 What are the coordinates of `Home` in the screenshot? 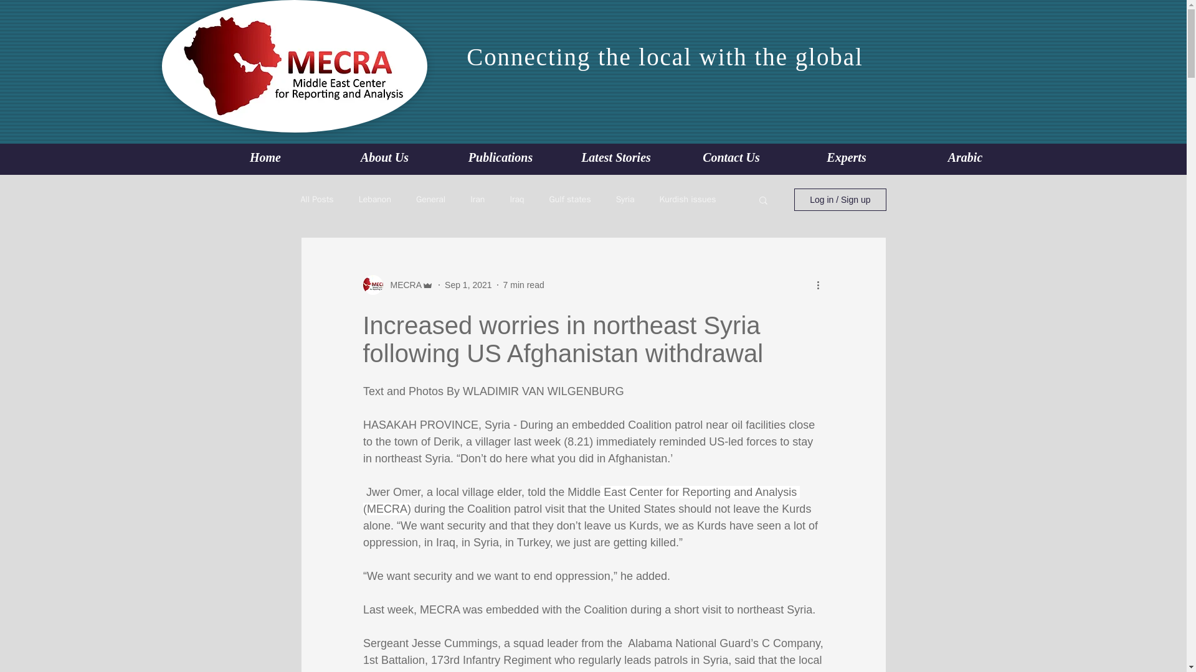 It's located at (268, 158).